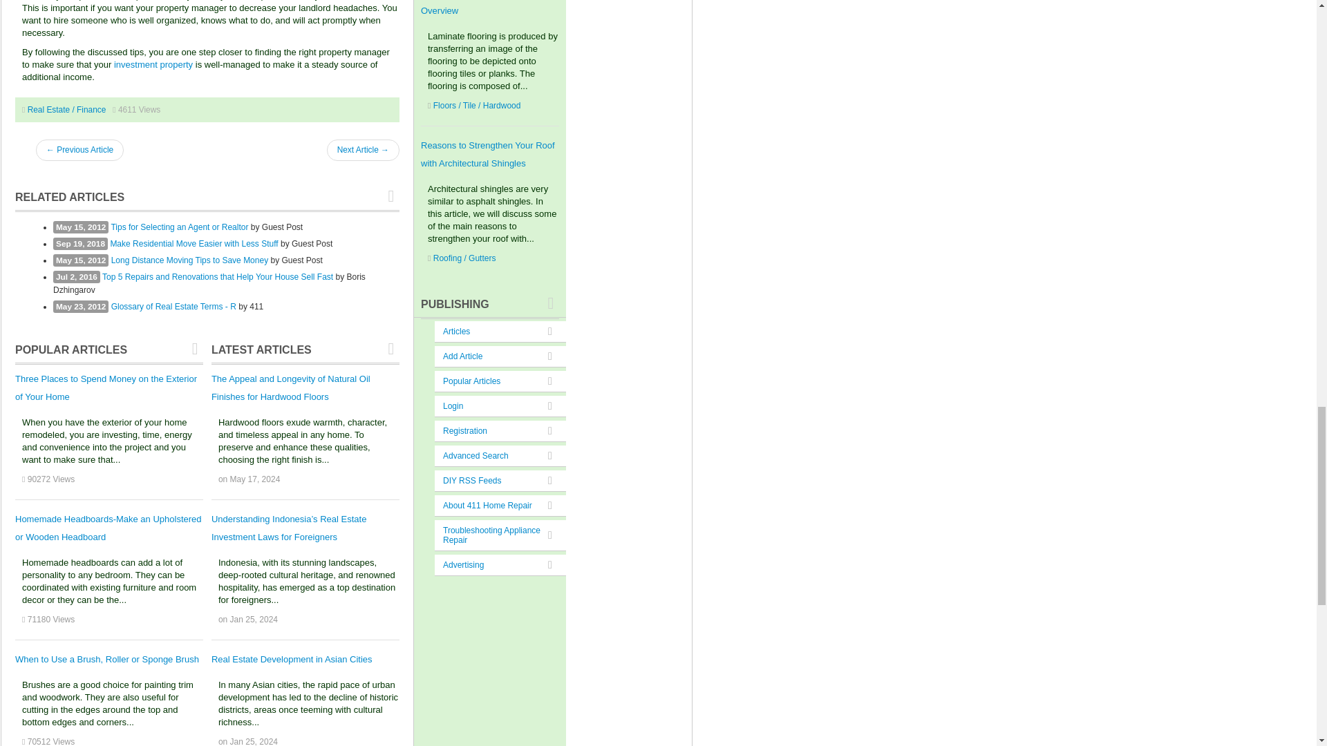 The image size is (1327, 746). I want to click on investment property, so click(153, 65).